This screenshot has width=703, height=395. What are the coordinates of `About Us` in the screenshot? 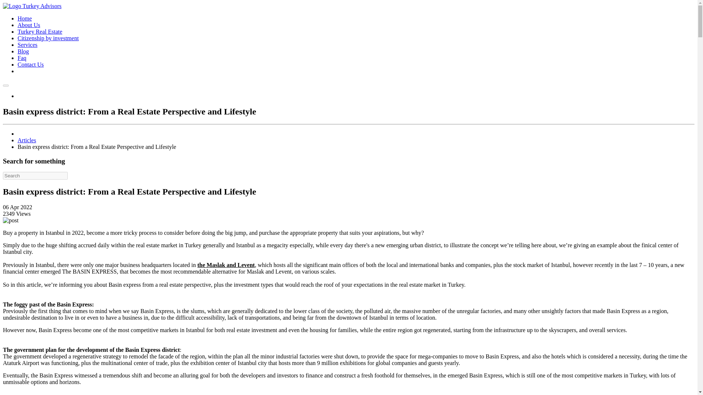 It's located at (29, 25).